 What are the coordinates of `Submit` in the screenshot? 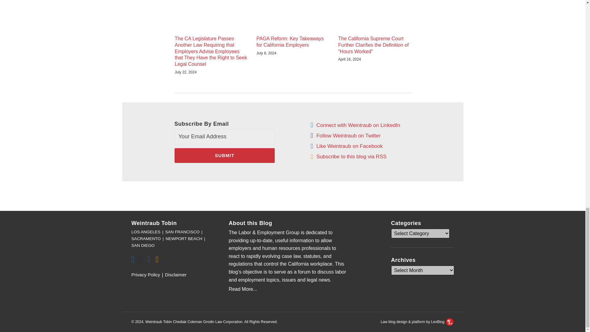 It's located at (225, 156).